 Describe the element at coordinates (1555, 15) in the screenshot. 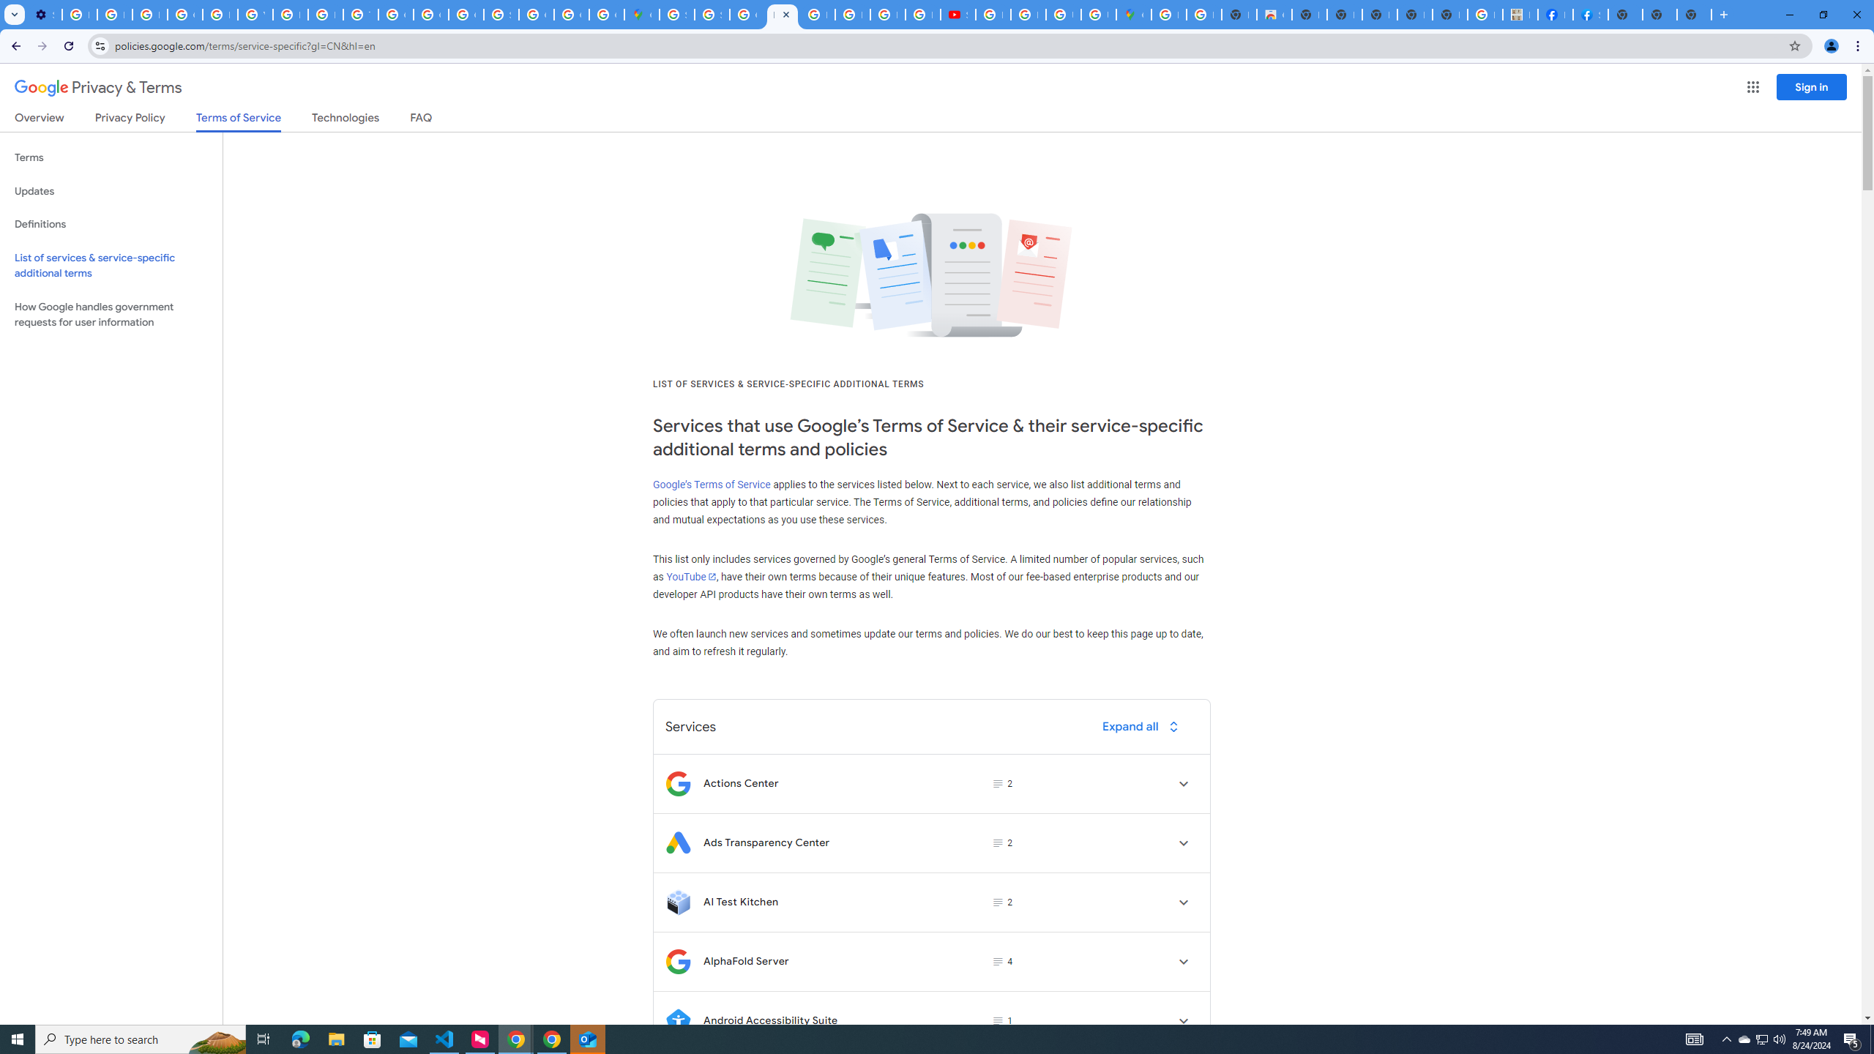

I see `Miley Cyrus | Facebook` at that location.